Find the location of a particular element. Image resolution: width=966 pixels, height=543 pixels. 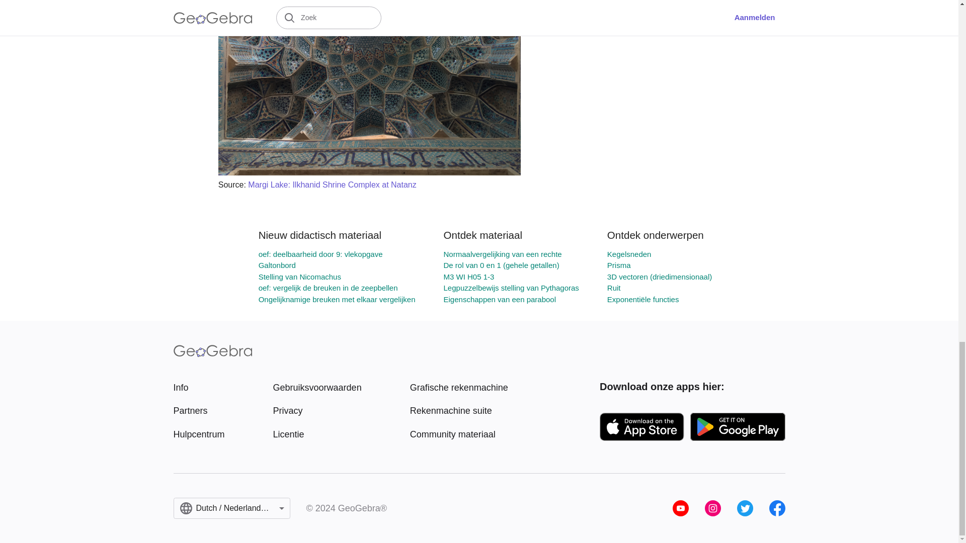

Eigenschappen van een parabool is located at coordinates (500, 299).